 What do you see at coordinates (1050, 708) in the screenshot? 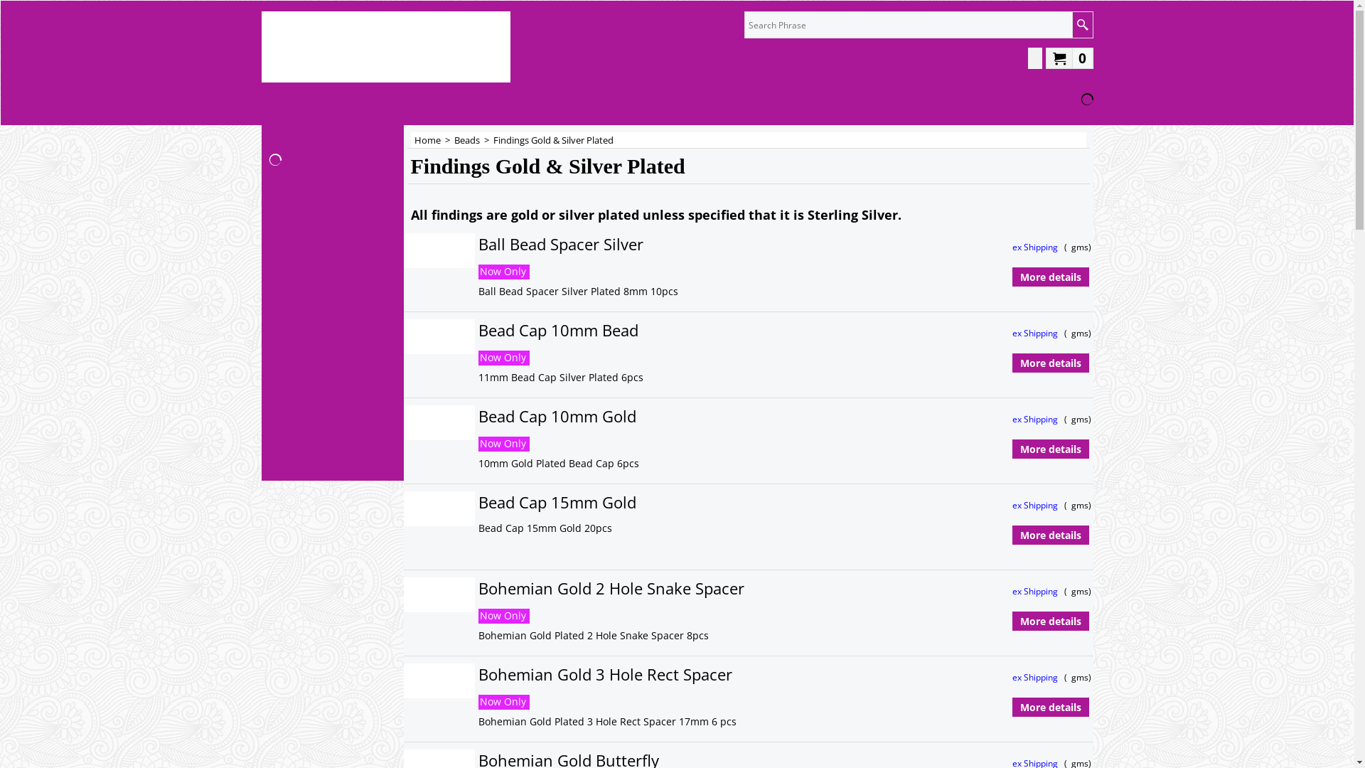
I see `More details` at bounding box center [1050, 708].